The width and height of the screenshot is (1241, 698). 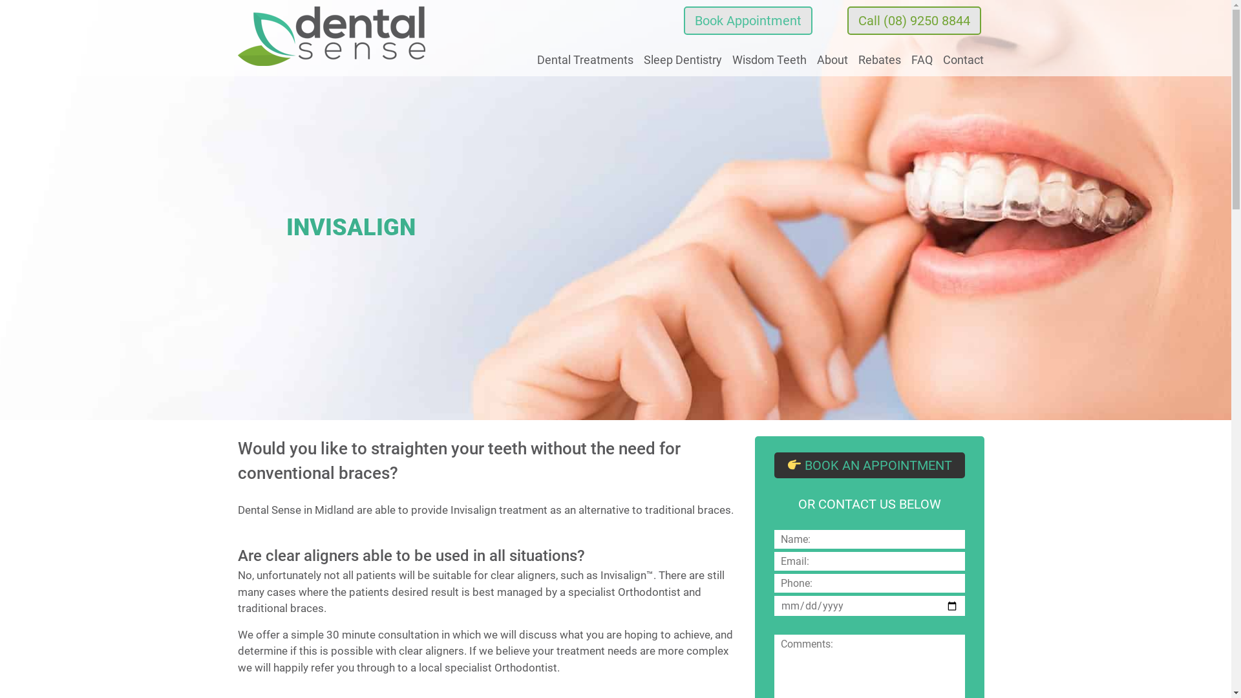 I want to click on FAQ, so click(x=922, y=61).